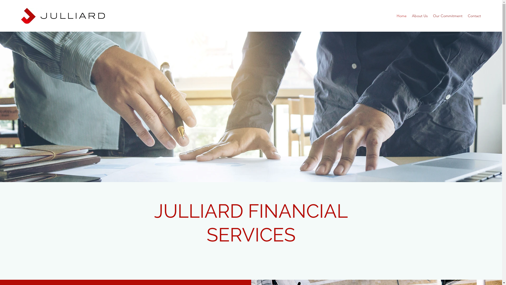 The image size is (506, 285). I want to click on Home, so click(402, 16).